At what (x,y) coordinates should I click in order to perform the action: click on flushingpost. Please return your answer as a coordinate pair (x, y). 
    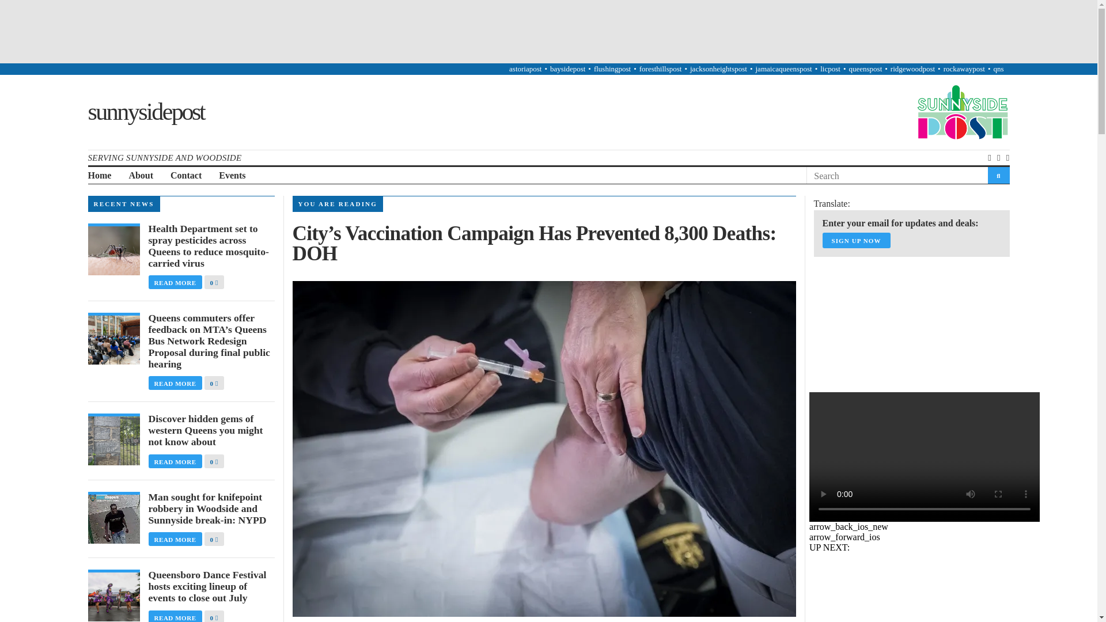
    Looking at the image, I should click on (612, 69).